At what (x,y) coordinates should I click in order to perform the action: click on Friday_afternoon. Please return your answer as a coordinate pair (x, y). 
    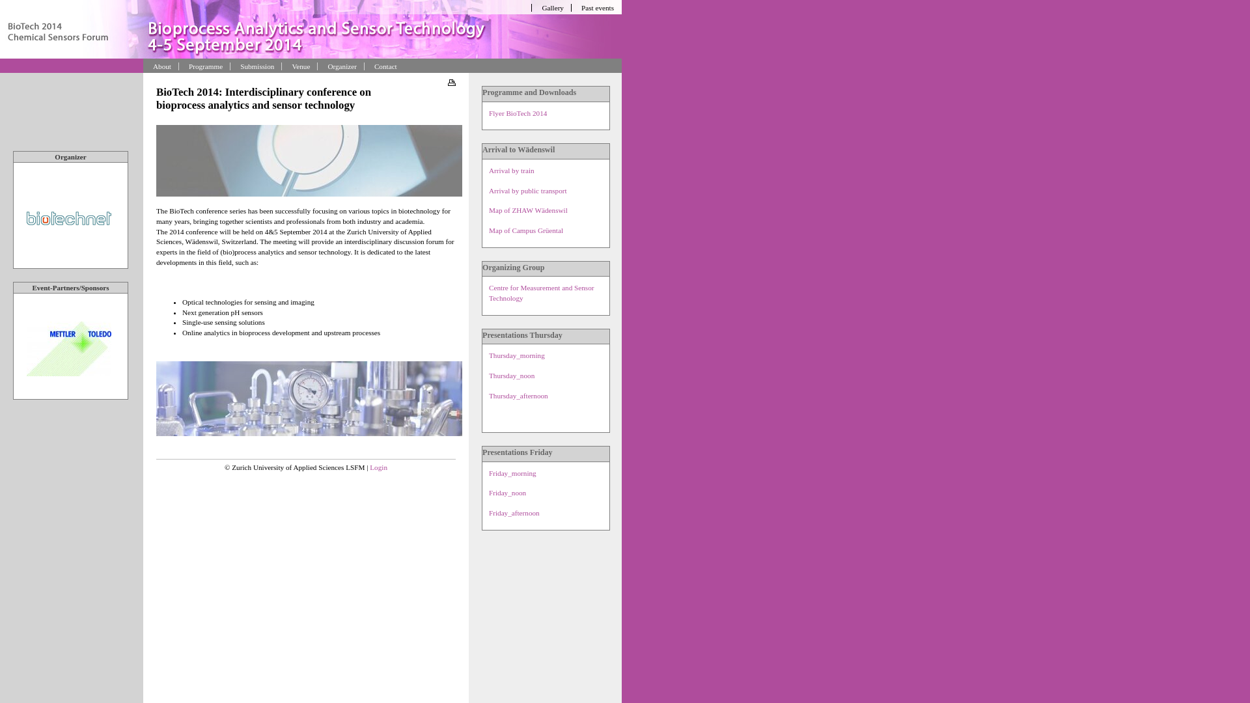
    Looking at the image, I should click on (514, 513).